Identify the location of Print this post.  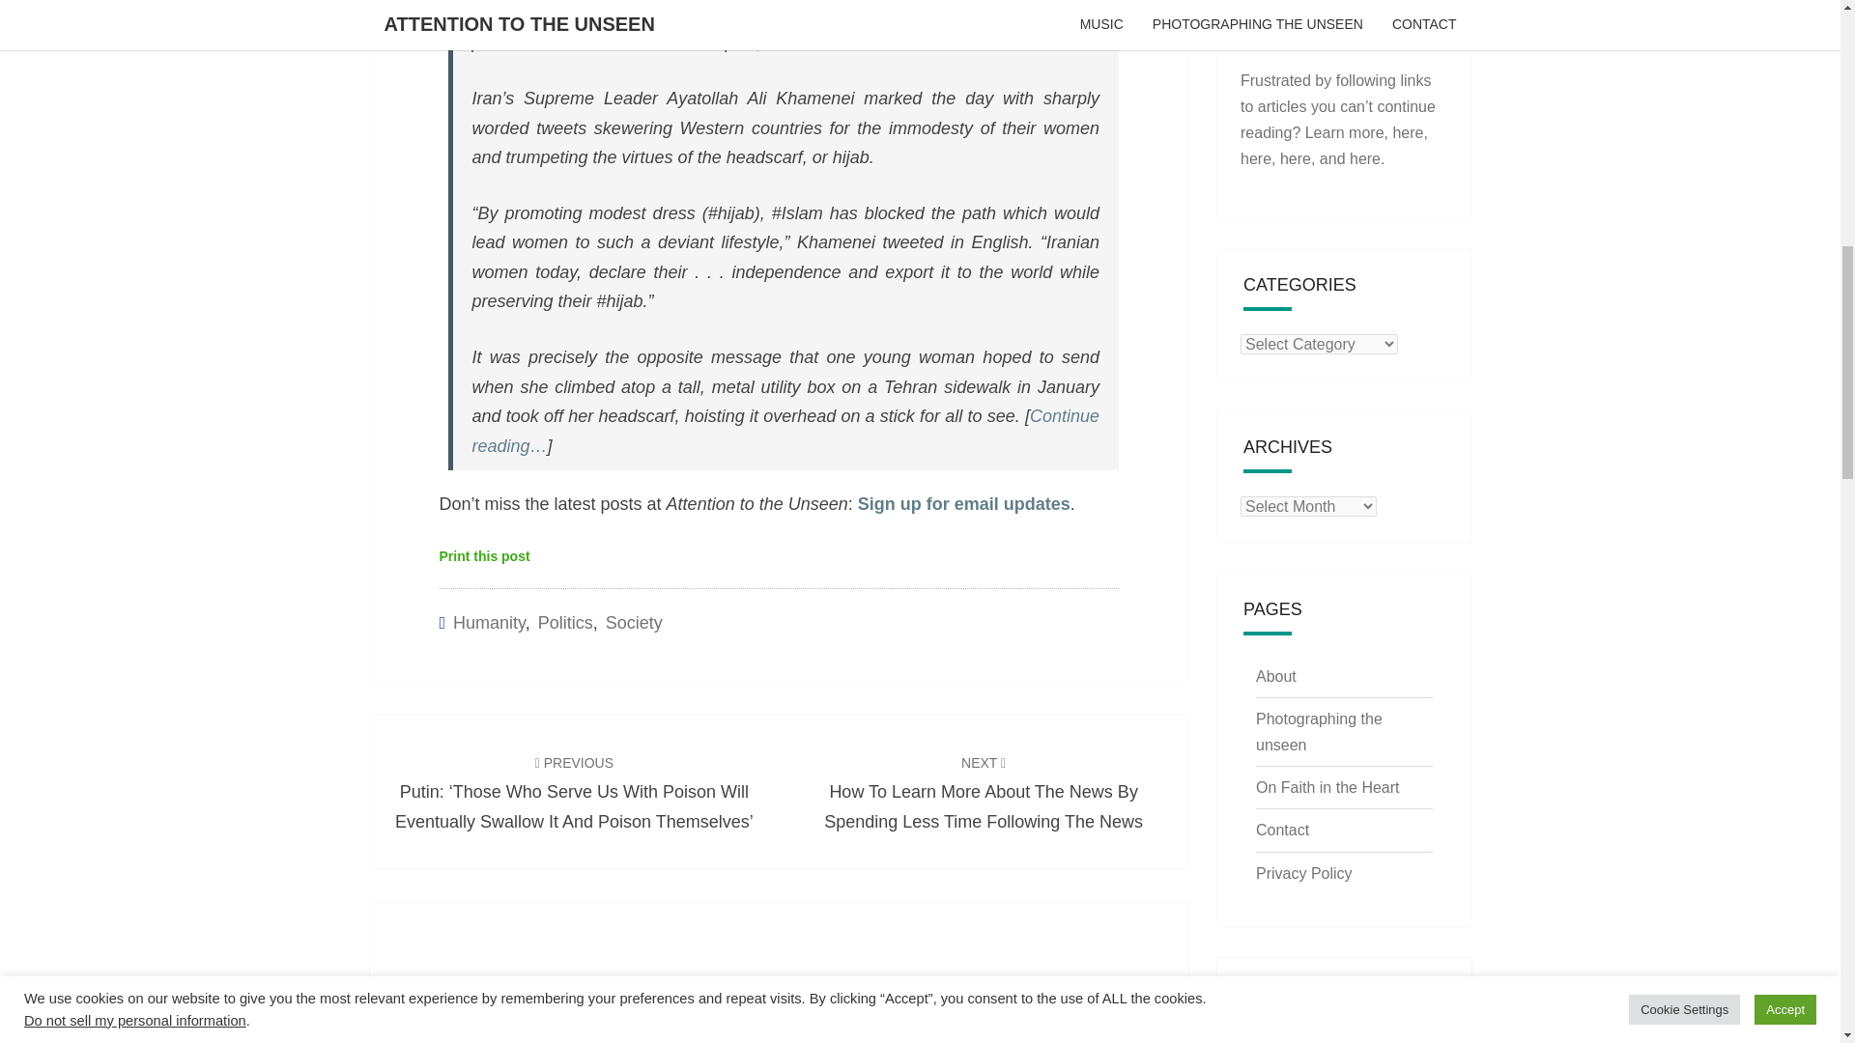
(483, 556).